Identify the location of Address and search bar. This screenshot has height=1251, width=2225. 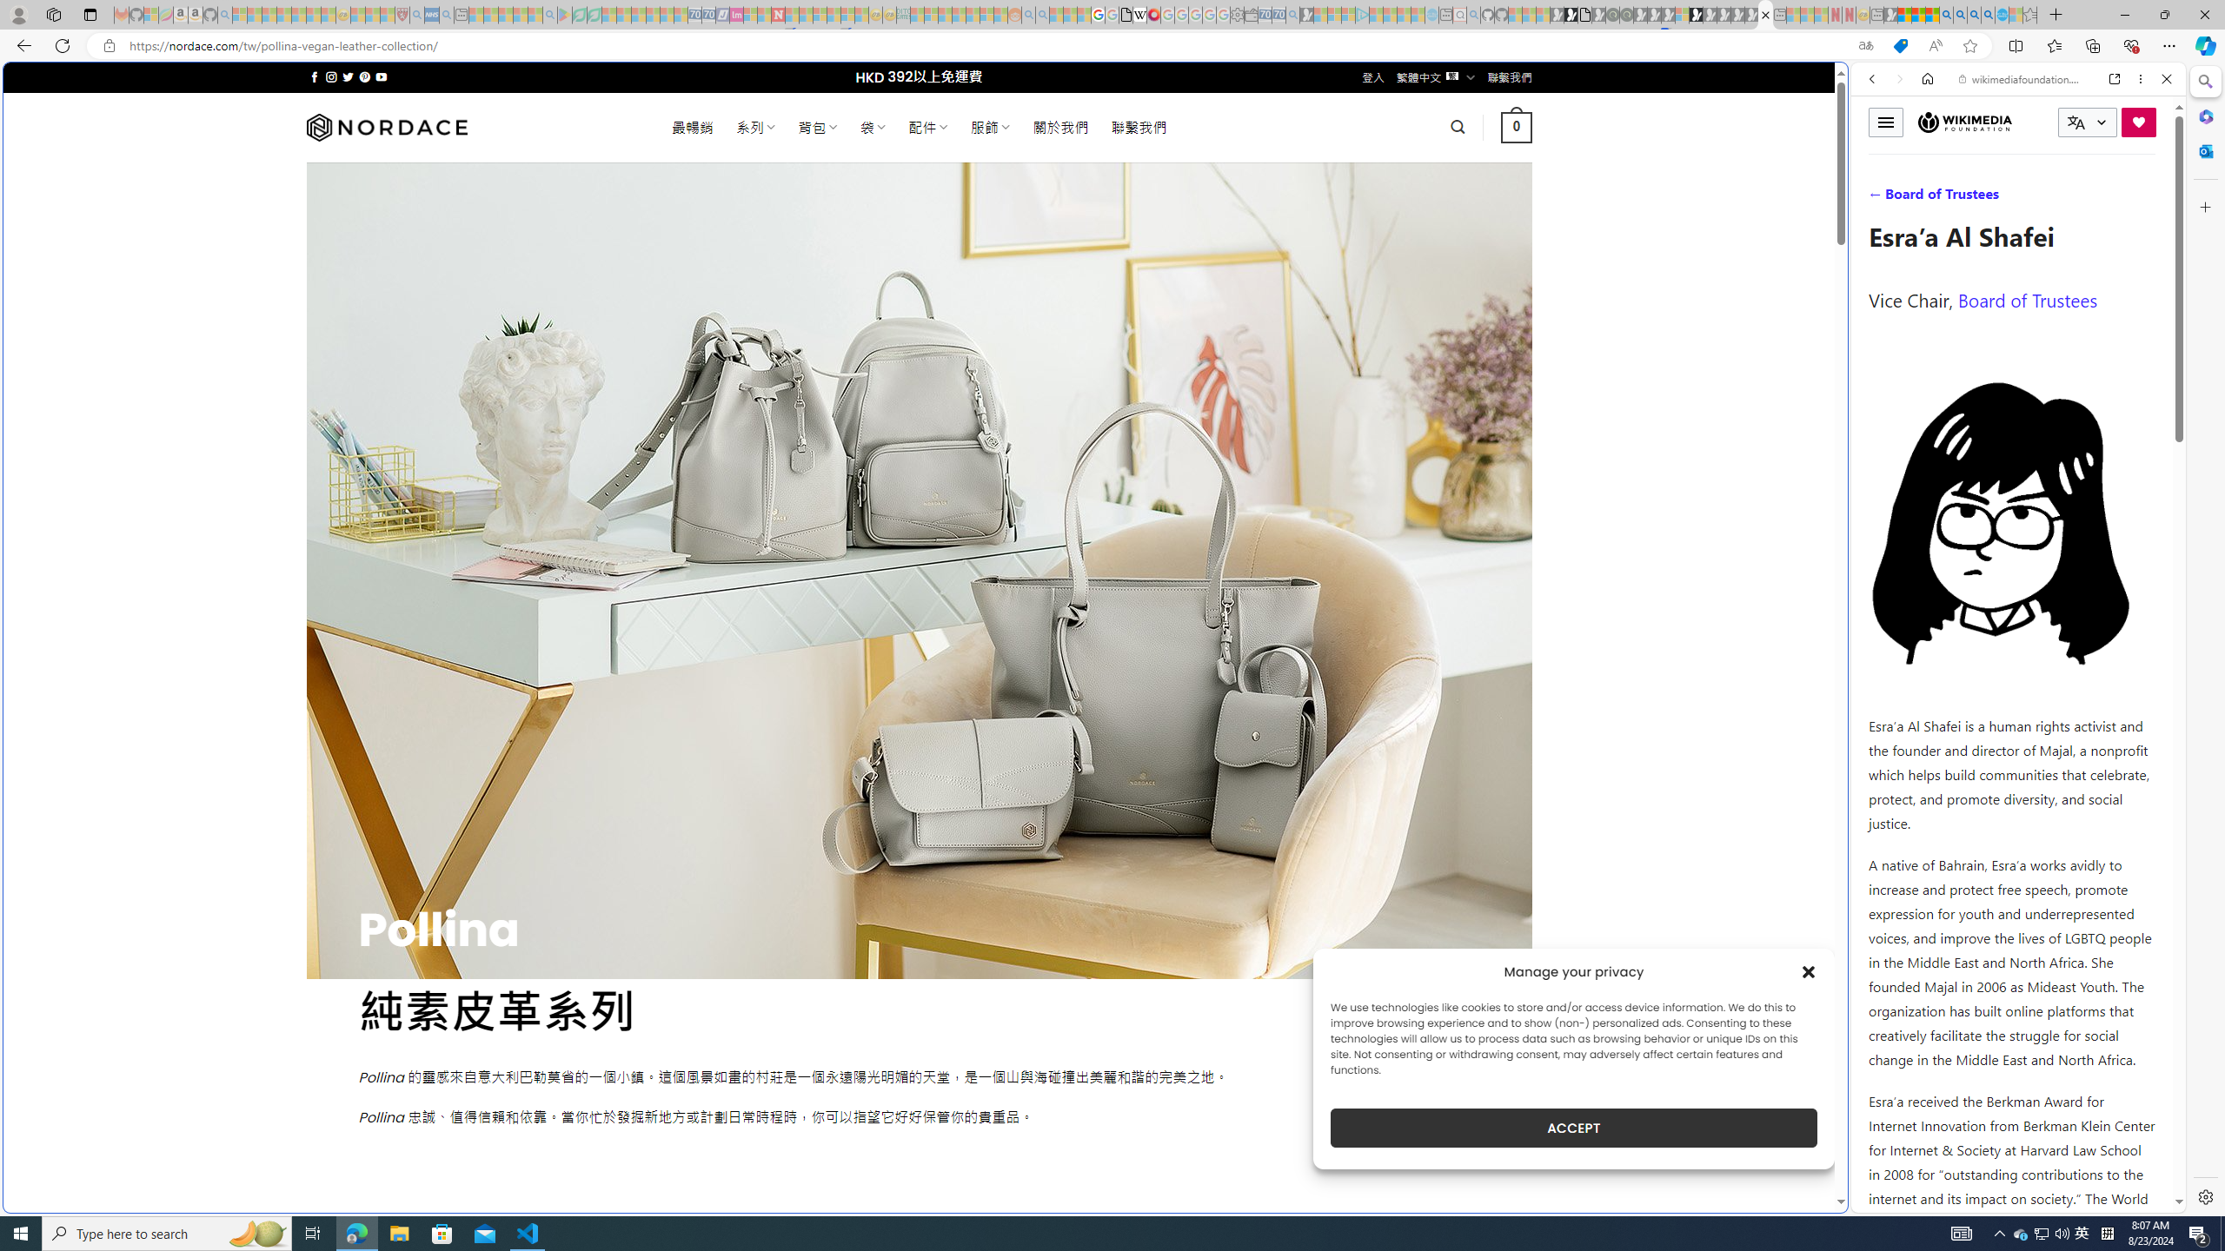
(989, 46).